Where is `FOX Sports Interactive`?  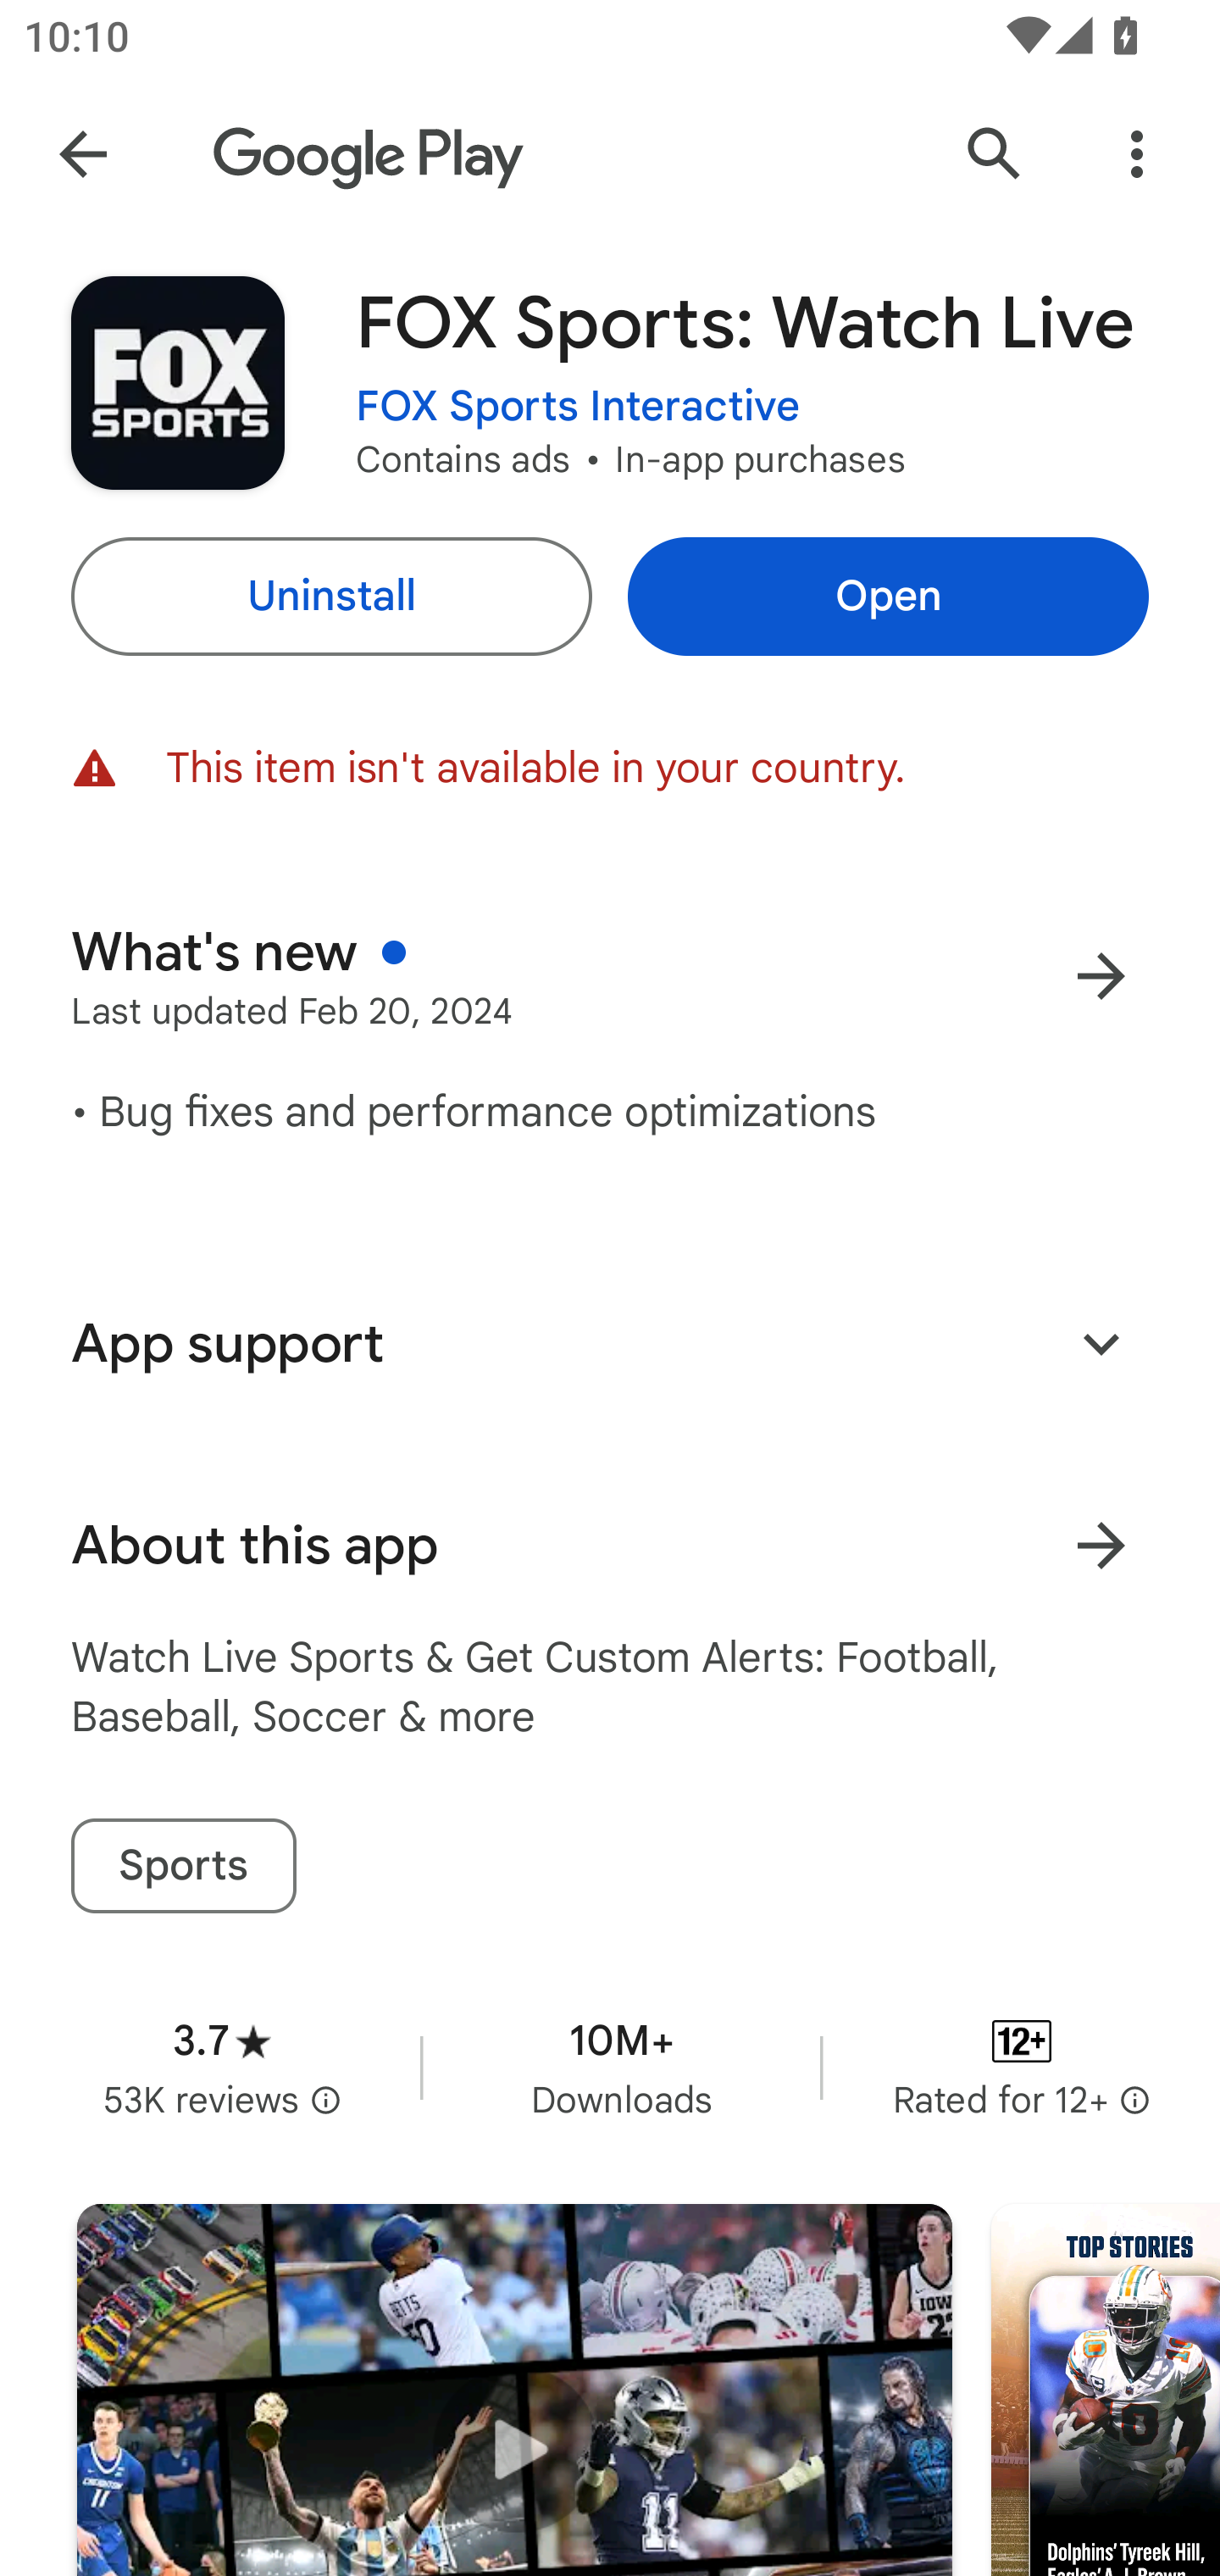 FOX Sports Interactive is located at coordinates (578, 407).